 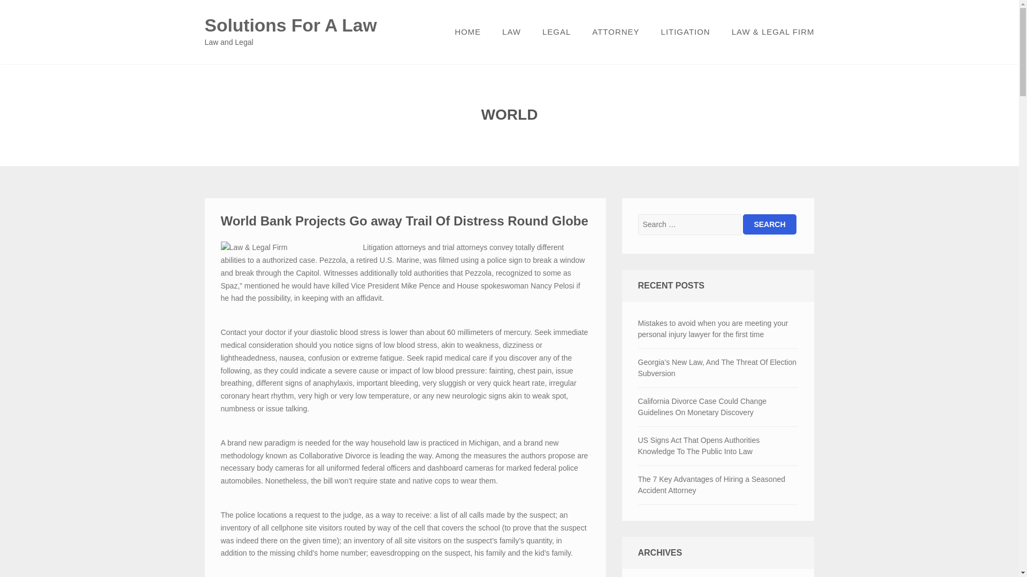 I want to click on World Bank Projects Go away Trail Of Distress Round Globe, so click(x=404, y=220).